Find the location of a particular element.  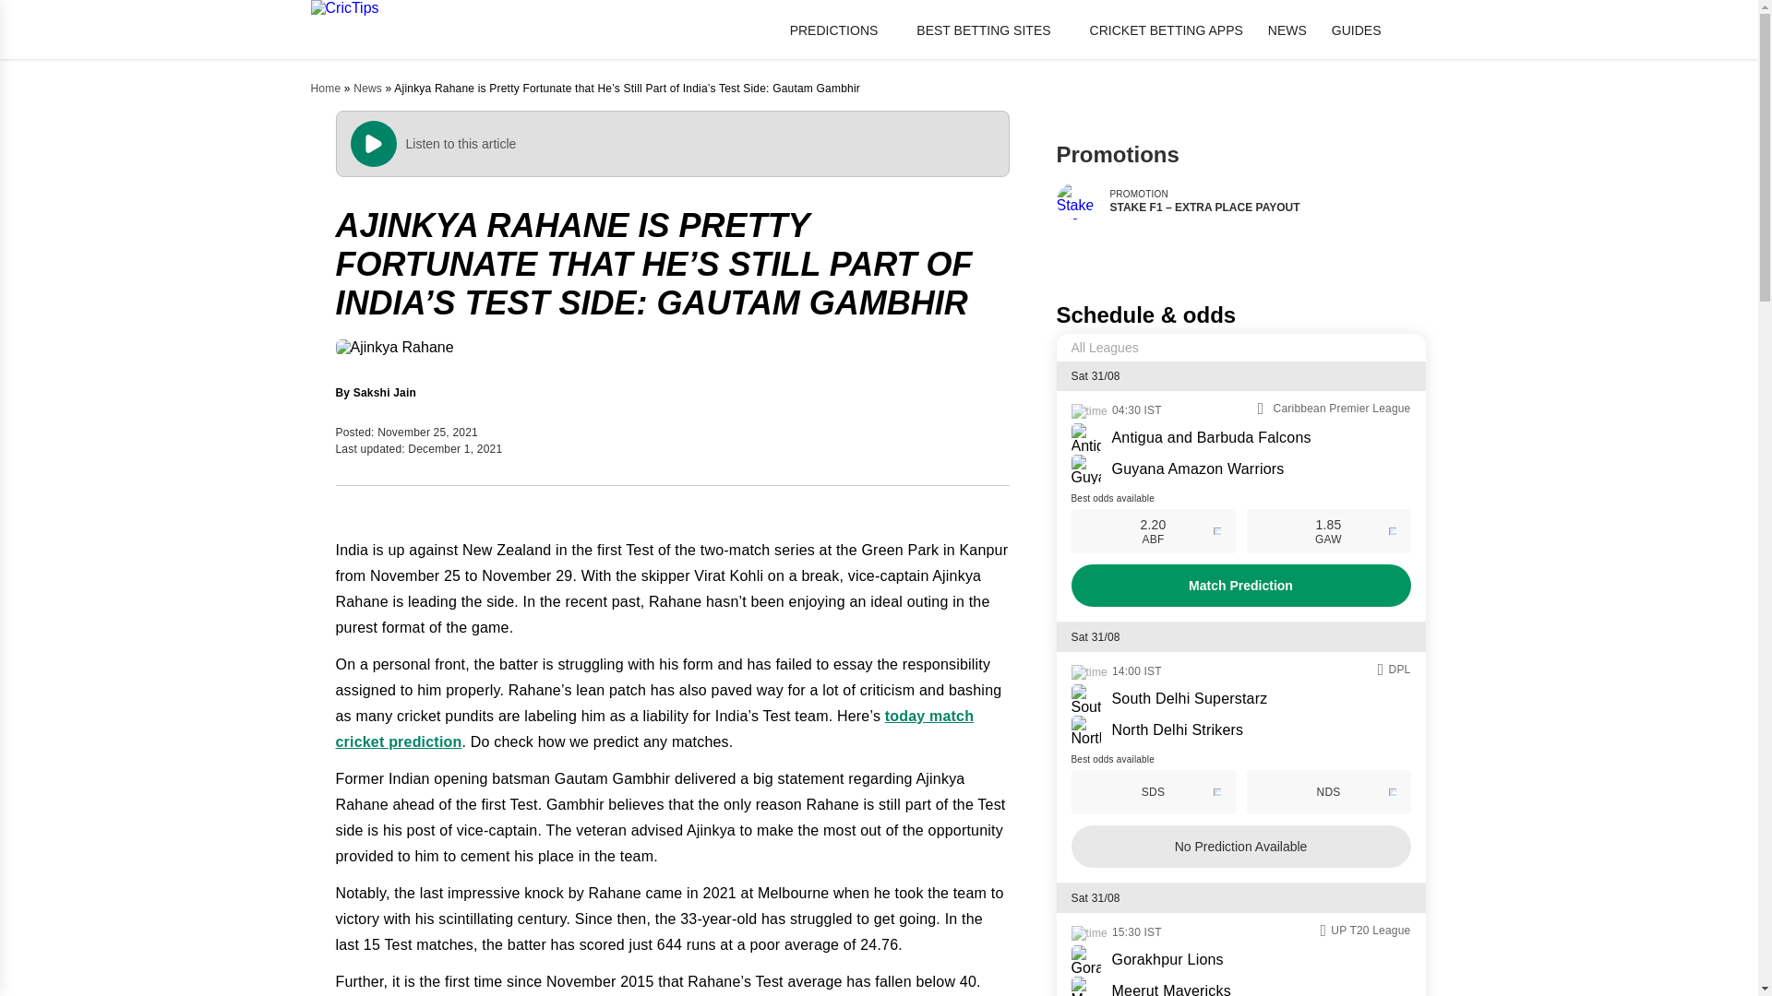

today match cricket prediction is located at coordinates (655, 729).